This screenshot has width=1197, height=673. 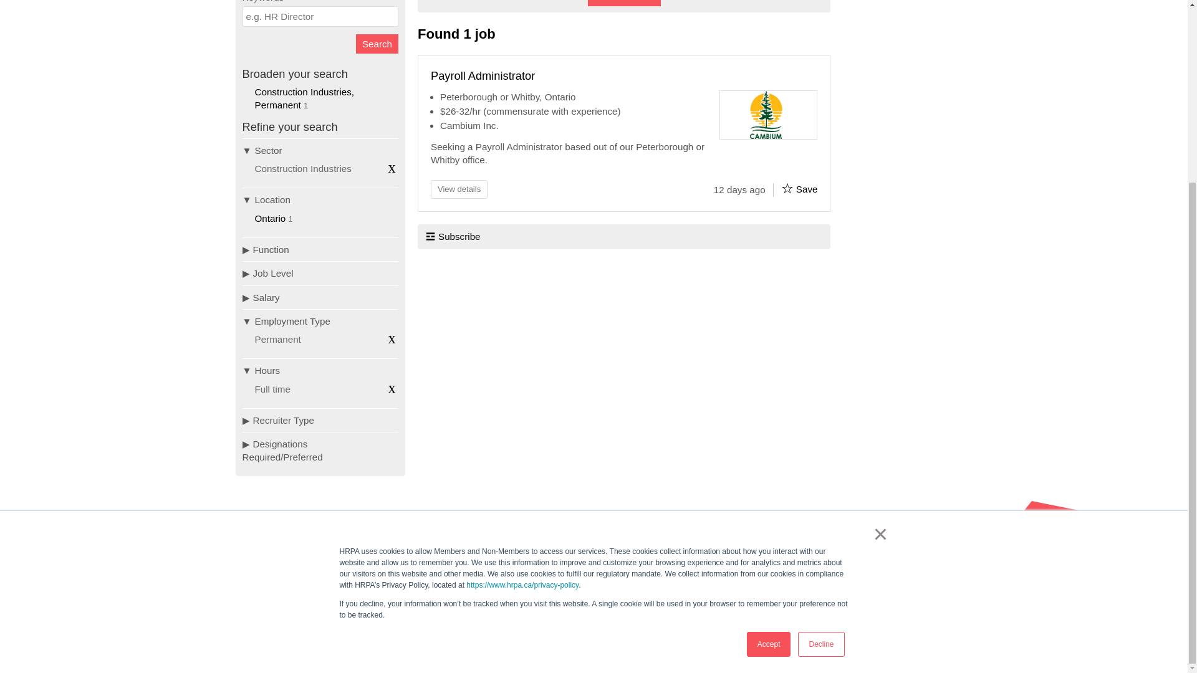 I want to click on Search, so click(x=377, y=44).